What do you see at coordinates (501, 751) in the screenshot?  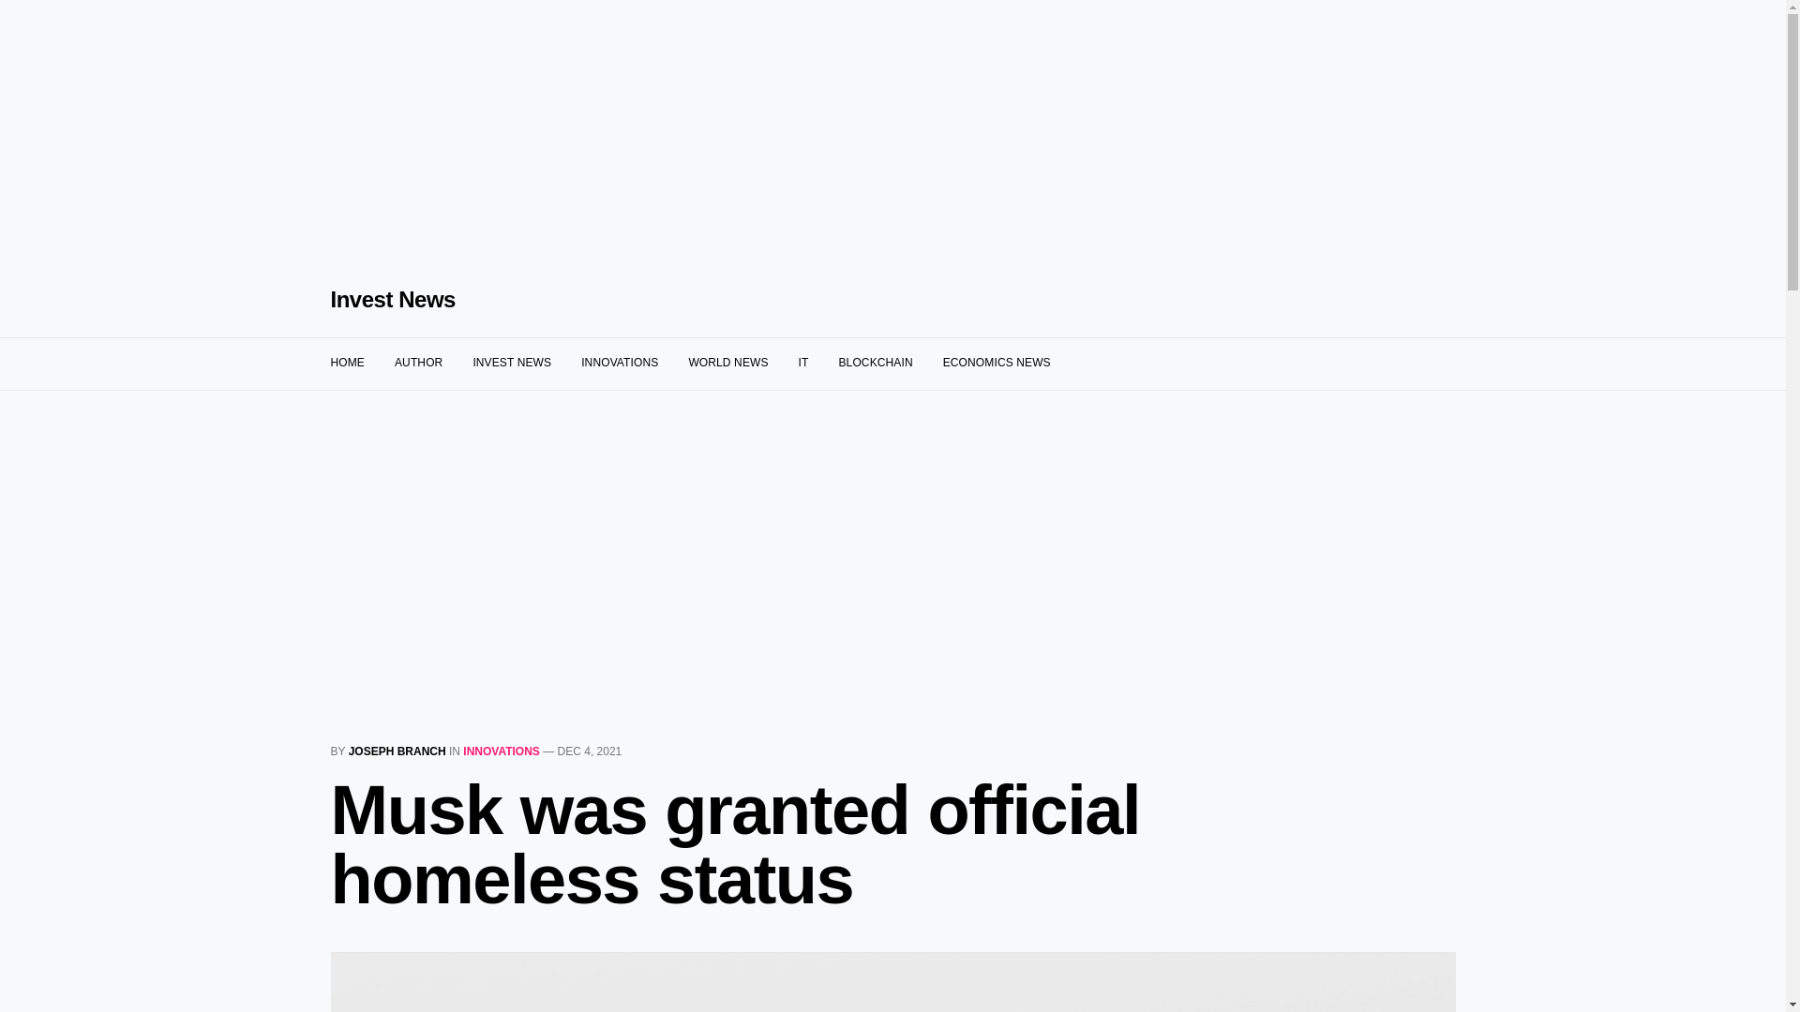 I see `INNOVATIONS` at bounding box center [501, 751].